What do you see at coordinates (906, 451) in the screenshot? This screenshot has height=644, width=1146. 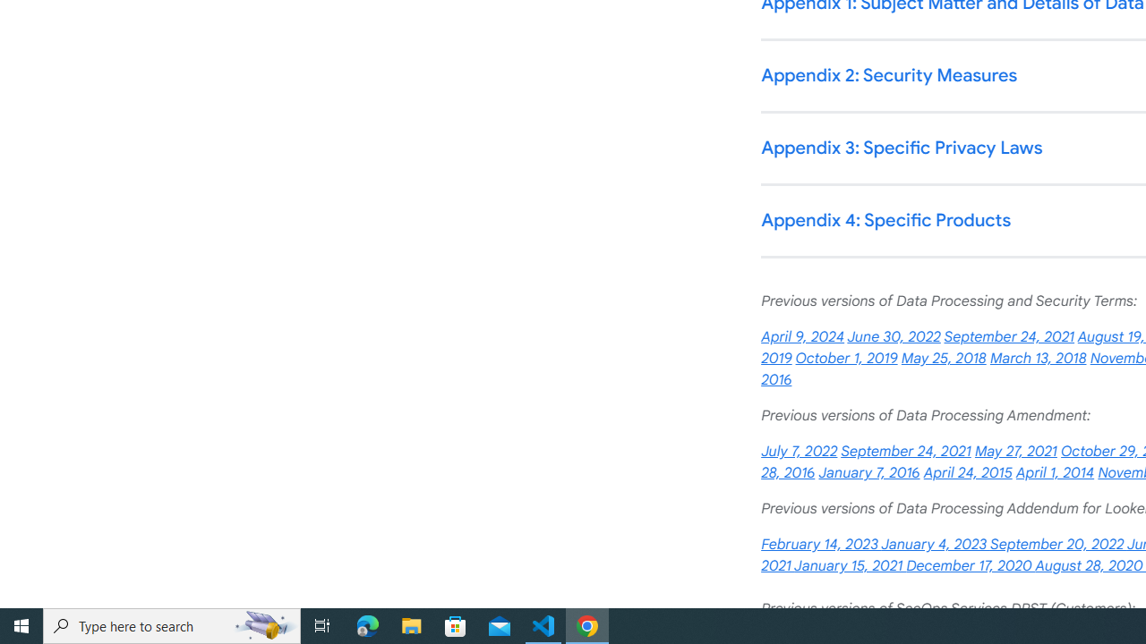 I see `September 24, 2021` at bounding box center [906, 451].